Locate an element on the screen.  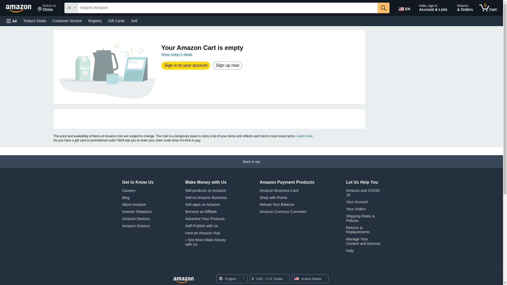
Investor Relations is located at coordinates (134, 204).